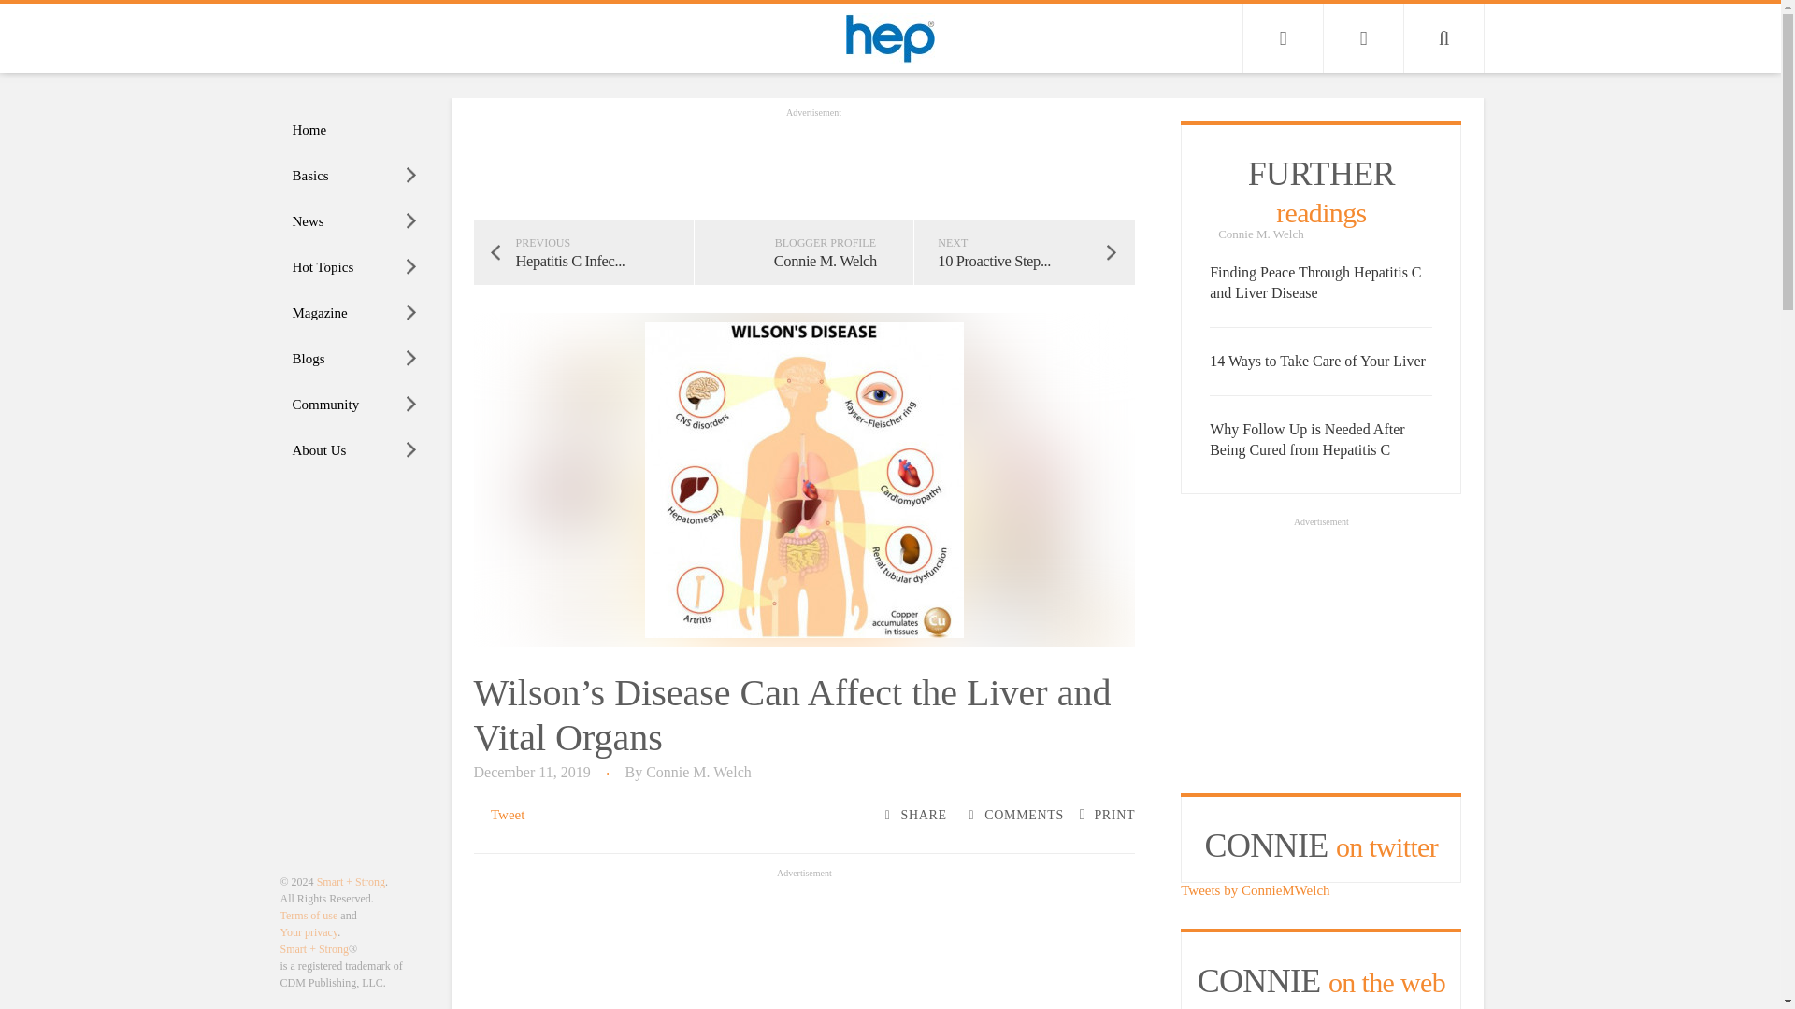 This screenshot has width=1795, height=1009. Describe the element at coordinates (813, 163) in the screenshot. I see `3rd party ad content` at that location.